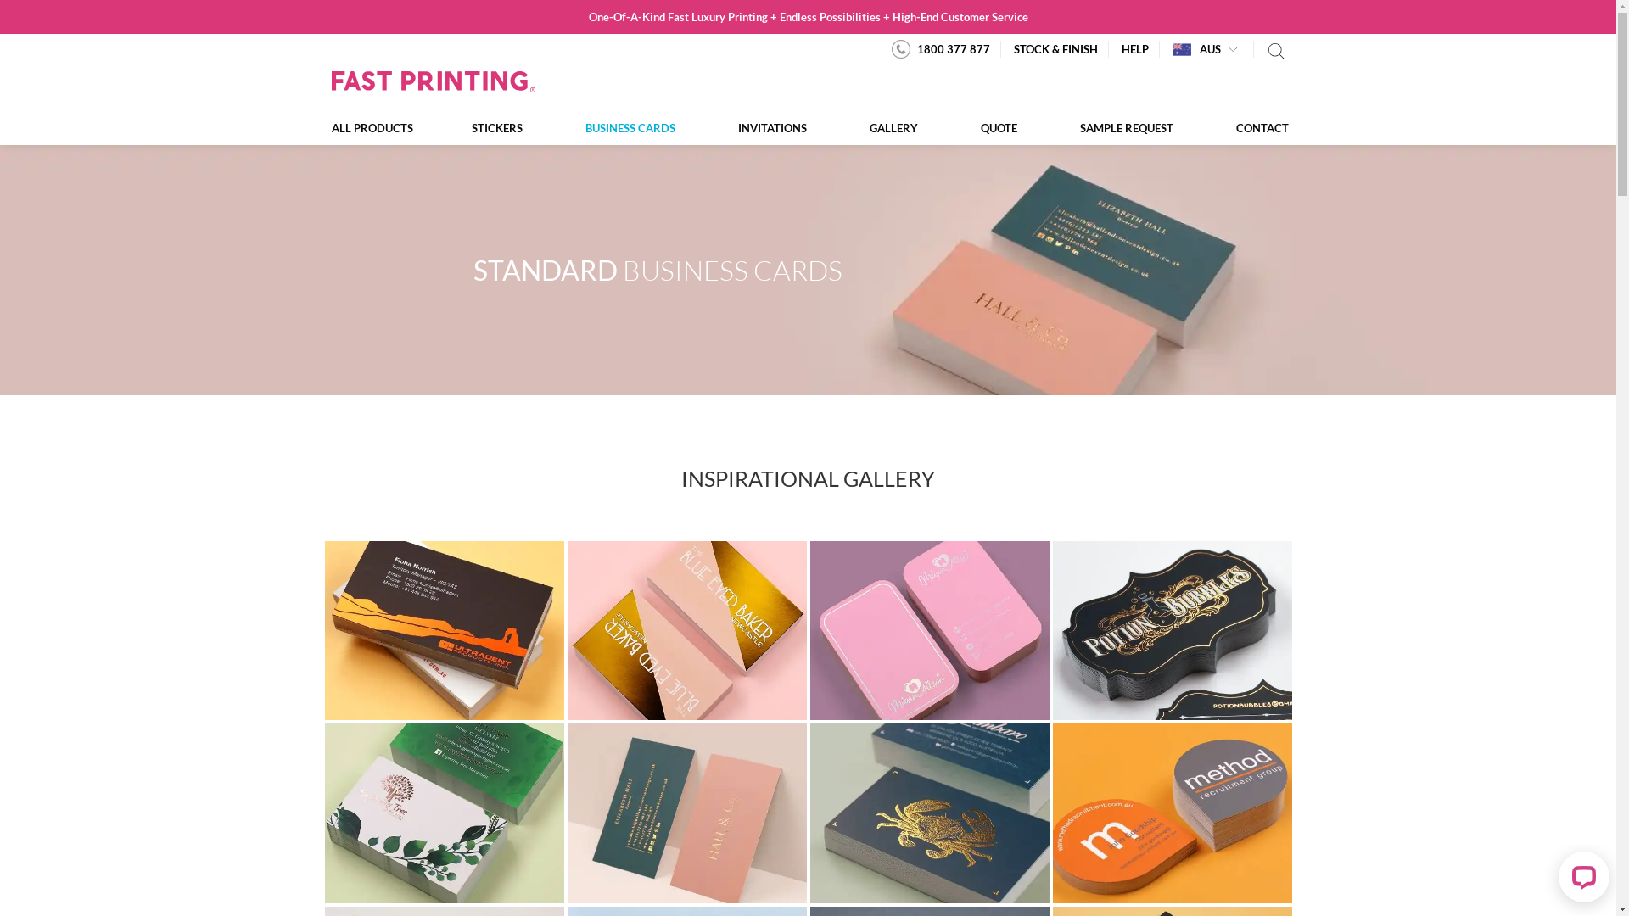 The height and width of the screenshot is (916, 1629). What do you see at coordinates (1055, 49) in the screenshot?
I see `STOCK & FINISH` at bounding box center [1055, 49].